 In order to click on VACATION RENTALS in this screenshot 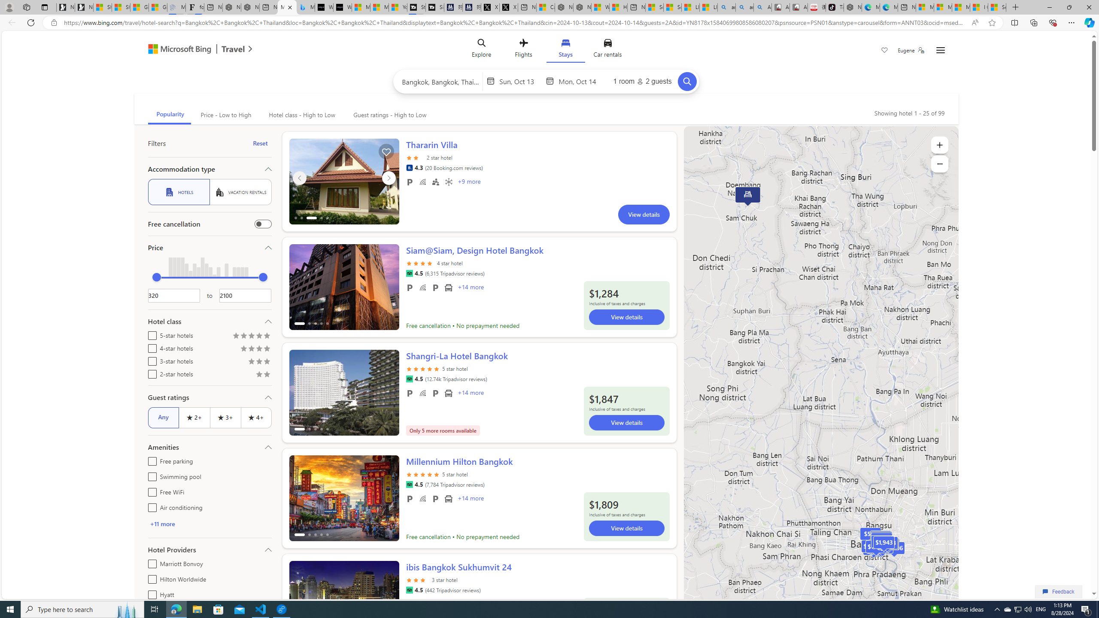, I will do `click(240, 192)`.